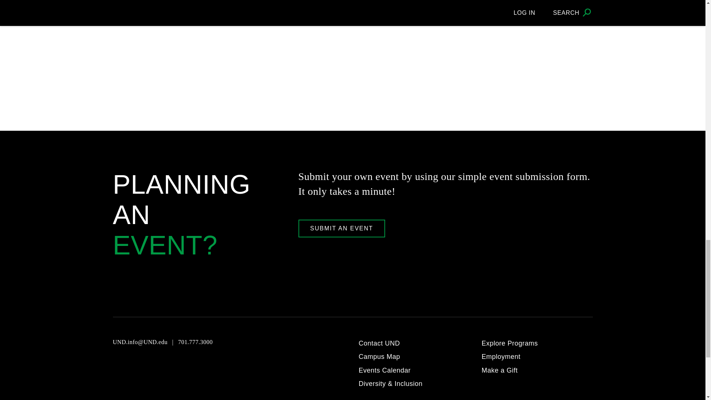  I want to click on 701.777.3000, so click(196, 342).